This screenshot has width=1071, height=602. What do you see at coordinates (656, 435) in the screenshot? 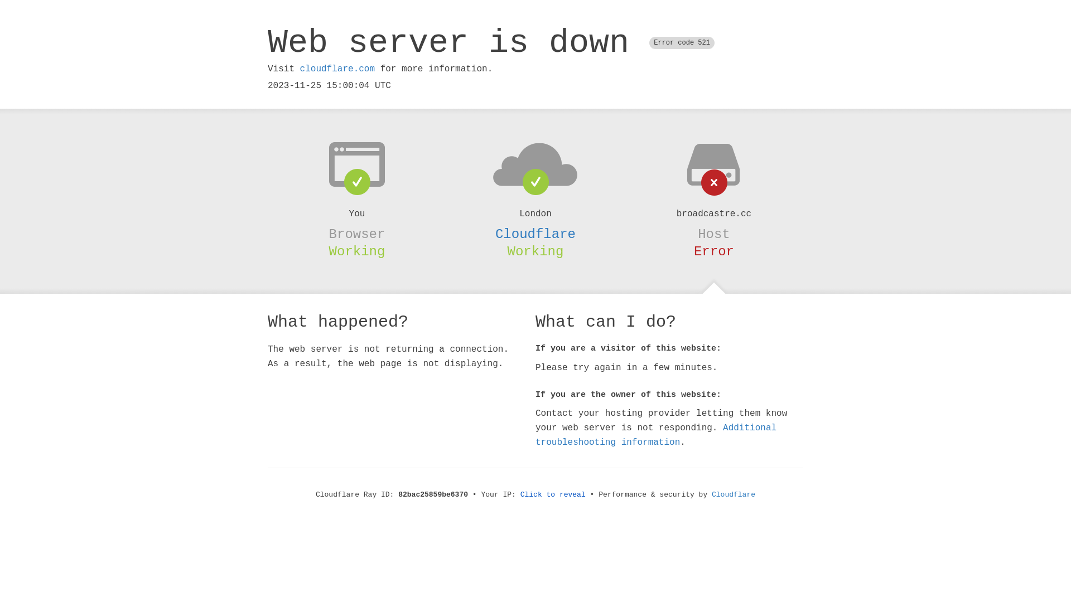
I see `Additional troubleshooting information` at bounding box center [656, 435].